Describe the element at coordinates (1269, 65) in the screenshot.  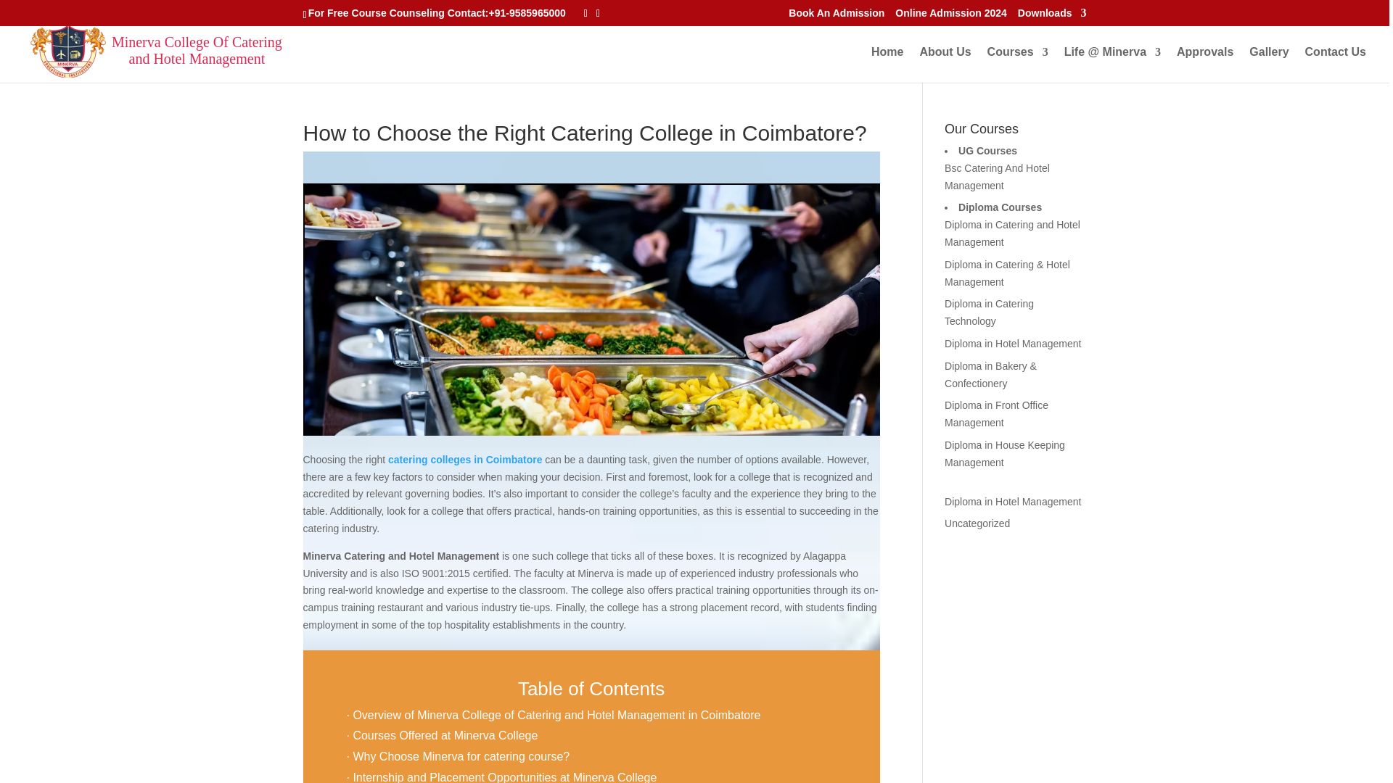
I see `Gallery` at that location.